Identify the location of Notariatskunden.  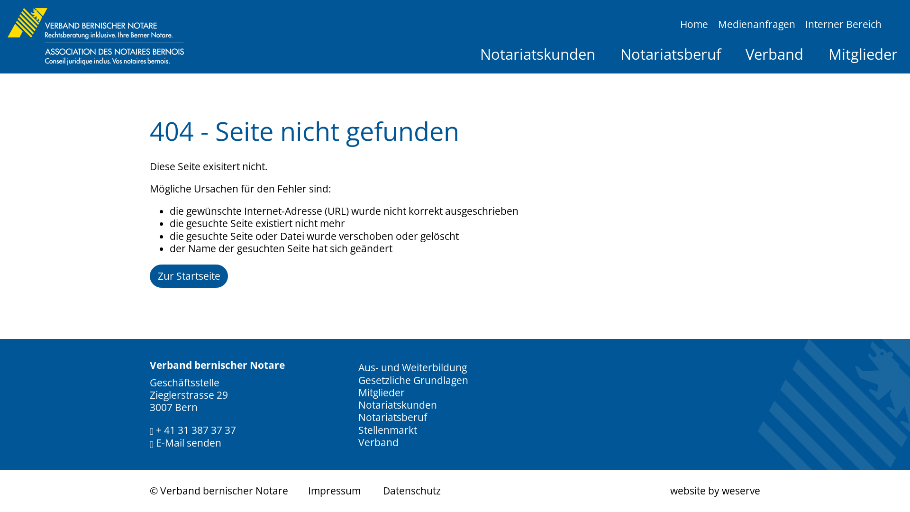
(537, 55).